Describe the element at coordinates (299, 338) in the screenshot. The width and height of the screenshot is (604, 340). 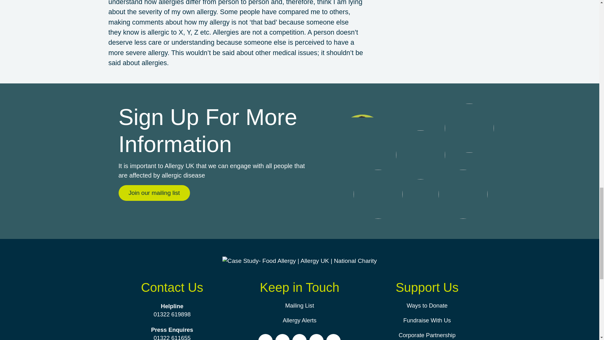
I see `Twitter` at that location.